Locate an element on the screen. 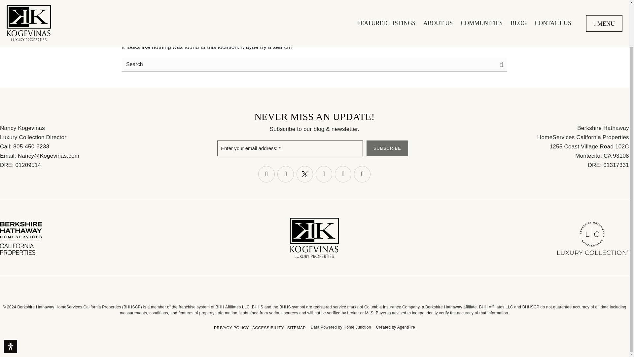 The width and height of the screenshot is (634, 357). SUBSCRIBE is located at coordinates (387, 148).